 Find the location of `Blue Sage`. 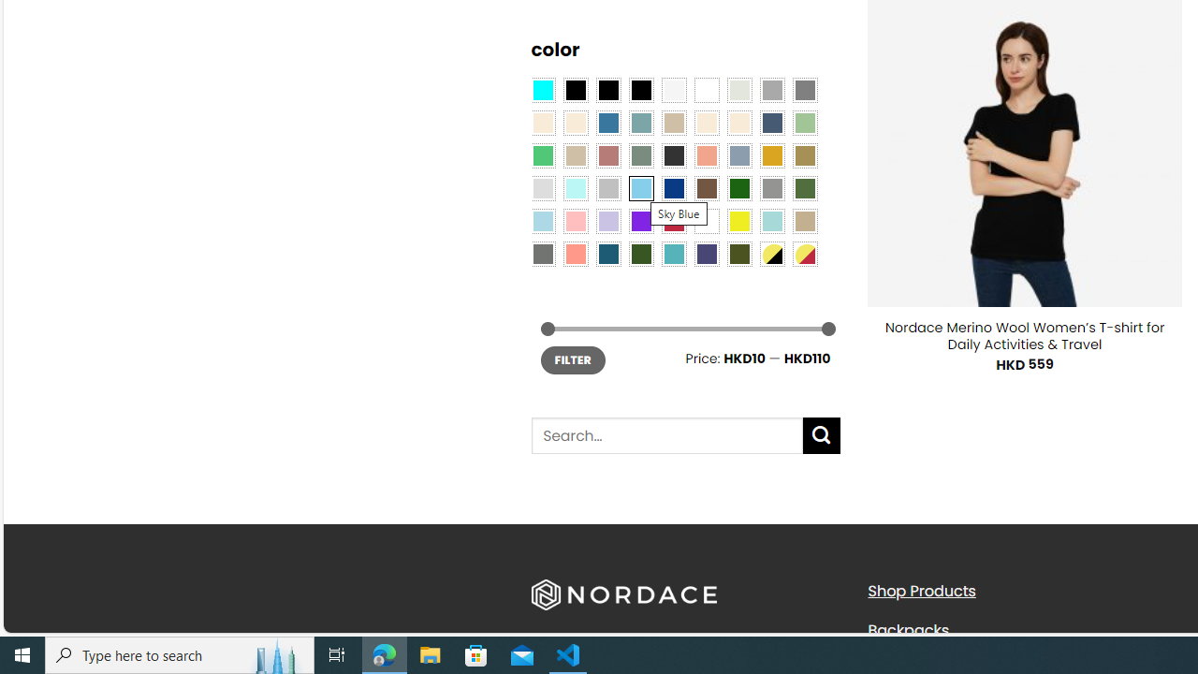

Blue Sage is located at coordinates (640, 123).